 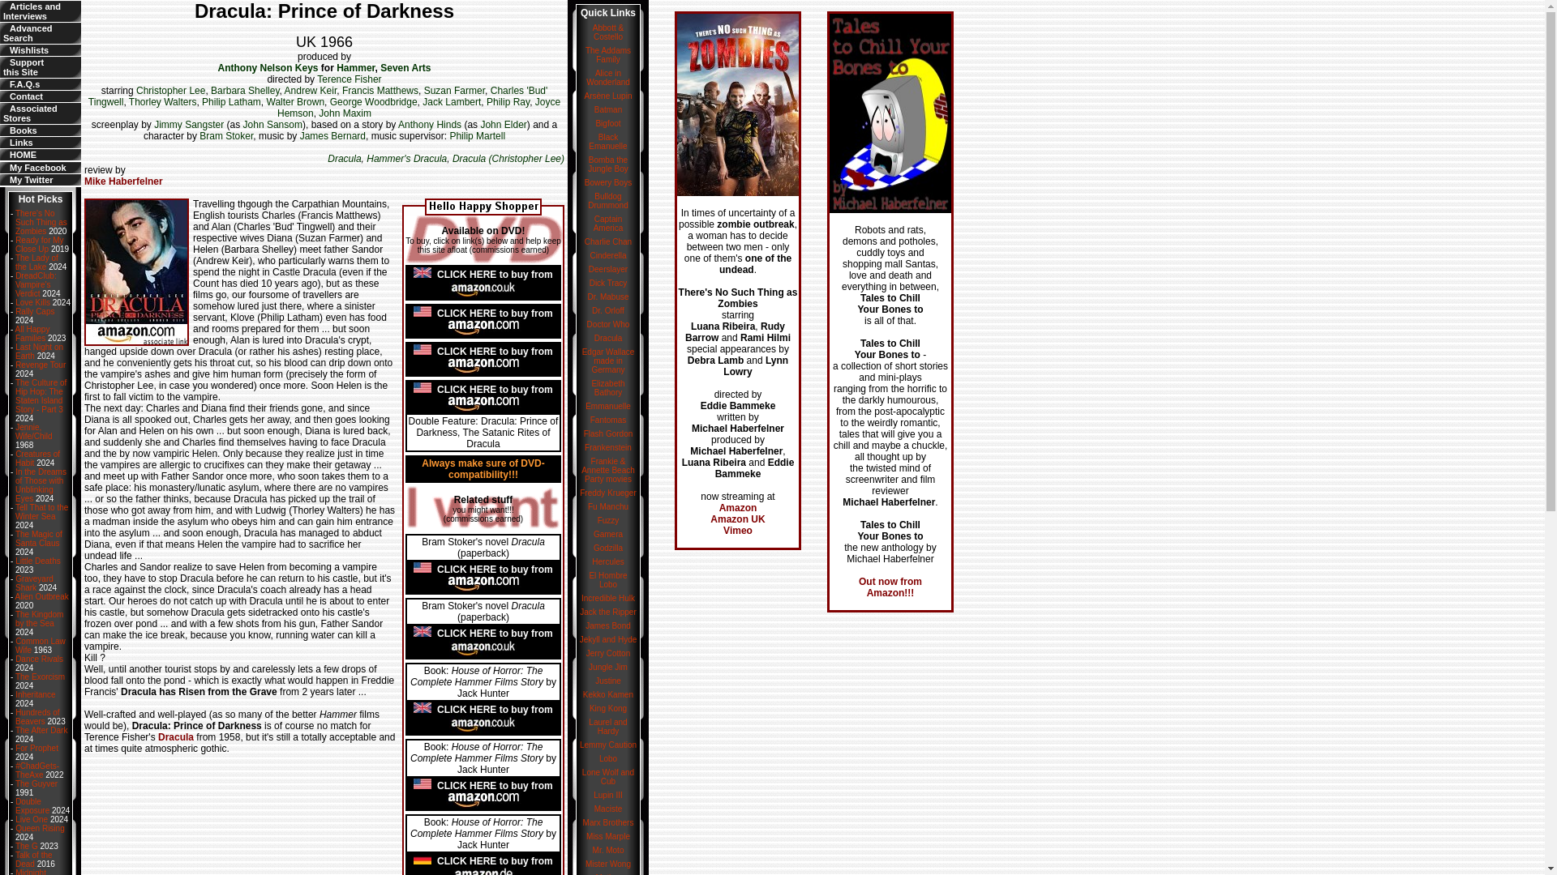 I want to click on All Happy Families, so click(x=32, y=334).